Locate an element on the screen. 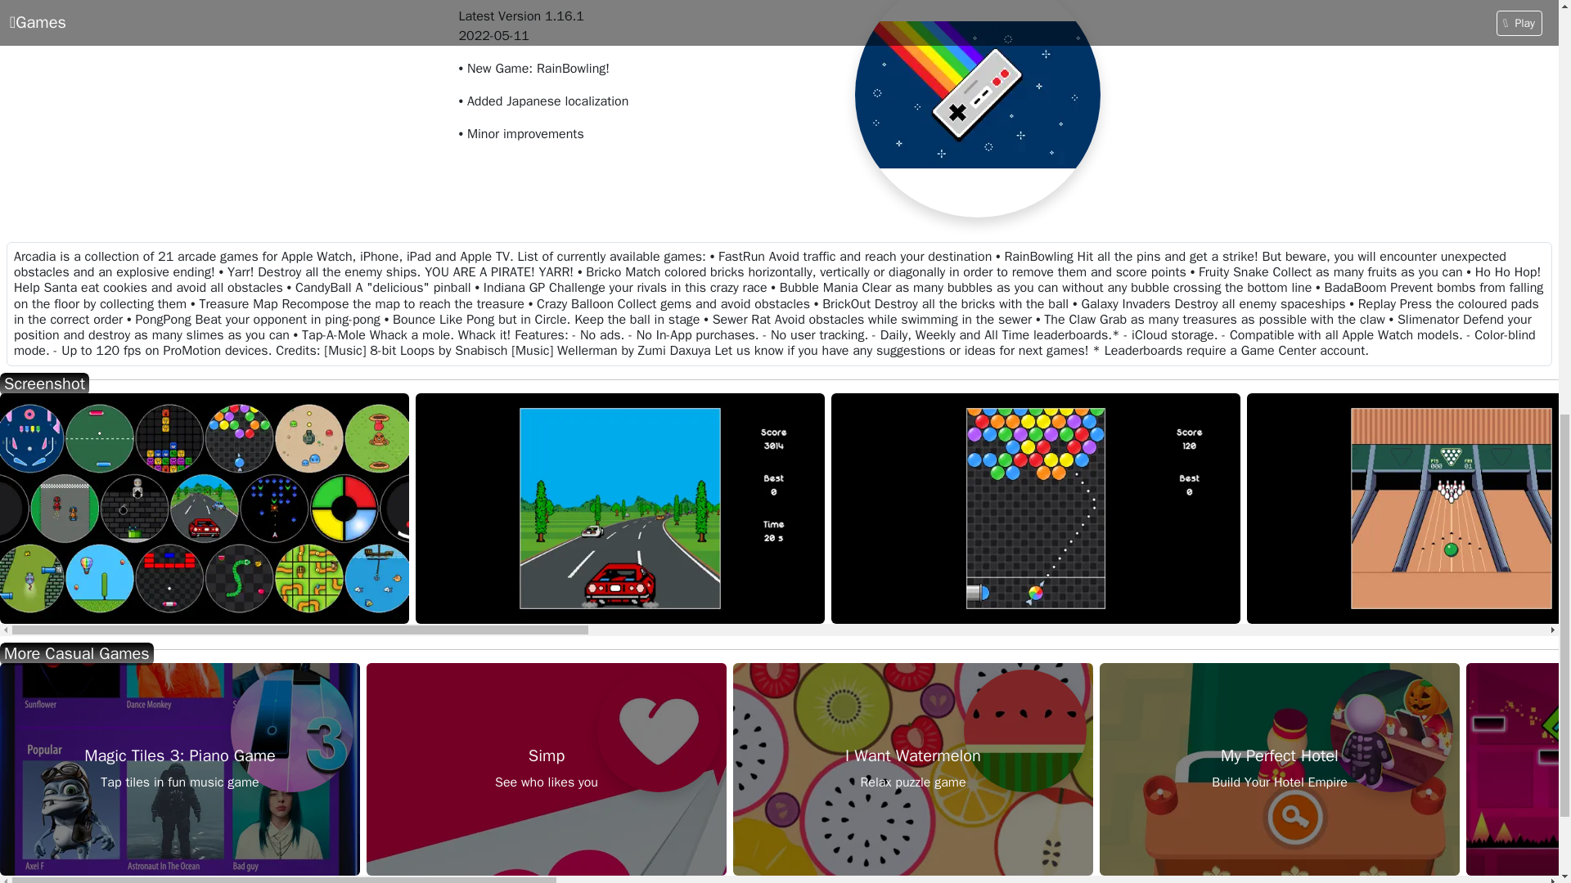  Logo is located at coordinates (205, 508).